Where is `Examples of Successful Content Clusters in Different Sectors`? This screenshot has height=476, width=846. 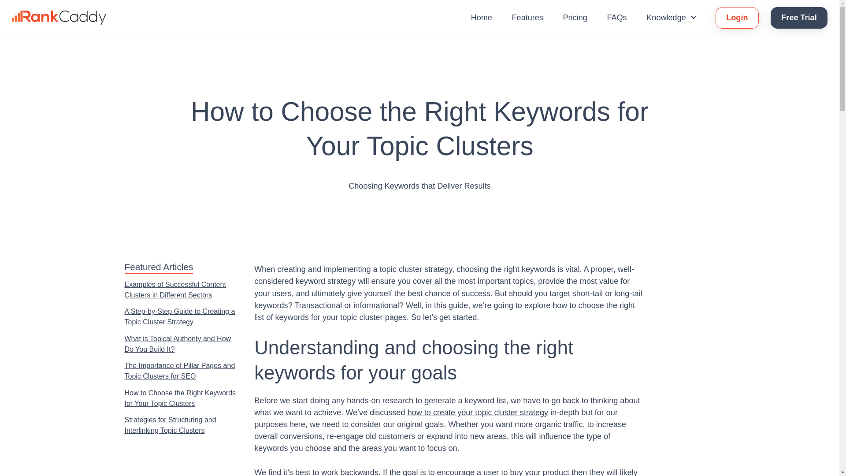 Examples of Successful Content Clusters in Different Sectors is located at coordinates (181, 290).